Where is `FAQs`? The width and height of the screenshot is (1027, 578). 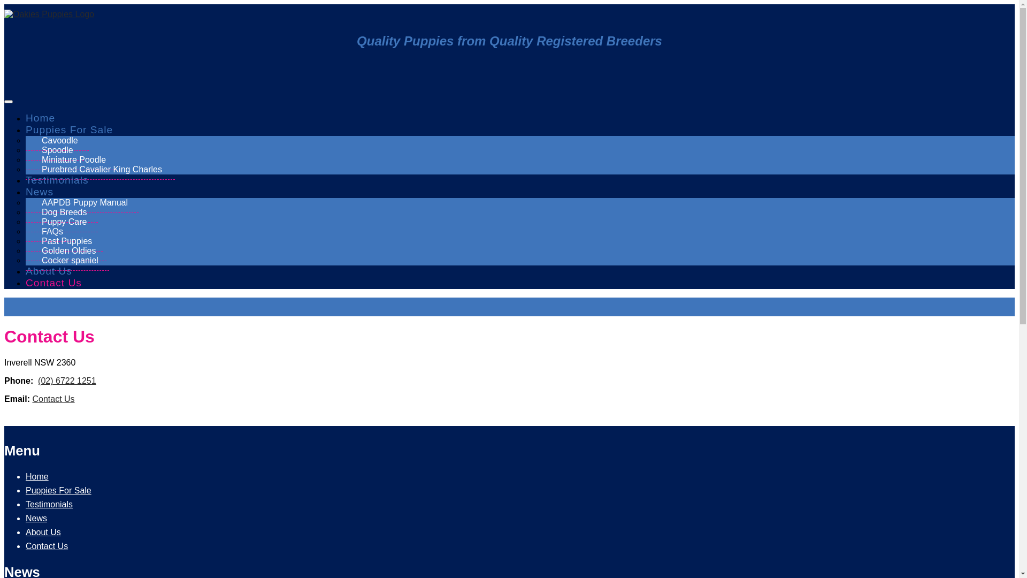 FAQs is located at coordinates (50, 232).